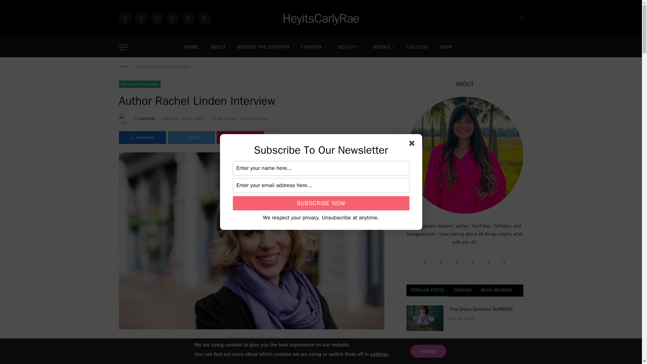 Image resolution: width=647 pixels, height=364 pixels. I want to click on Show More Social Sharing, so click(272, 137).